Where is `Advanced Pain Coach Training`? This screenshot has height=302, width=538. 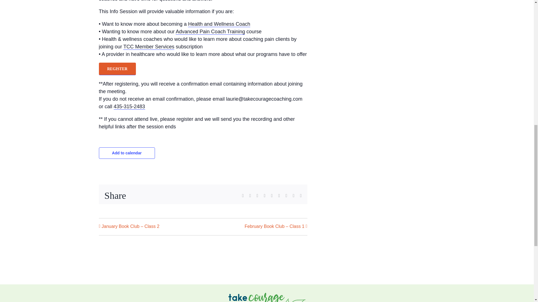 Advanced Pain Coach Training is located at coordinates (210, 32).